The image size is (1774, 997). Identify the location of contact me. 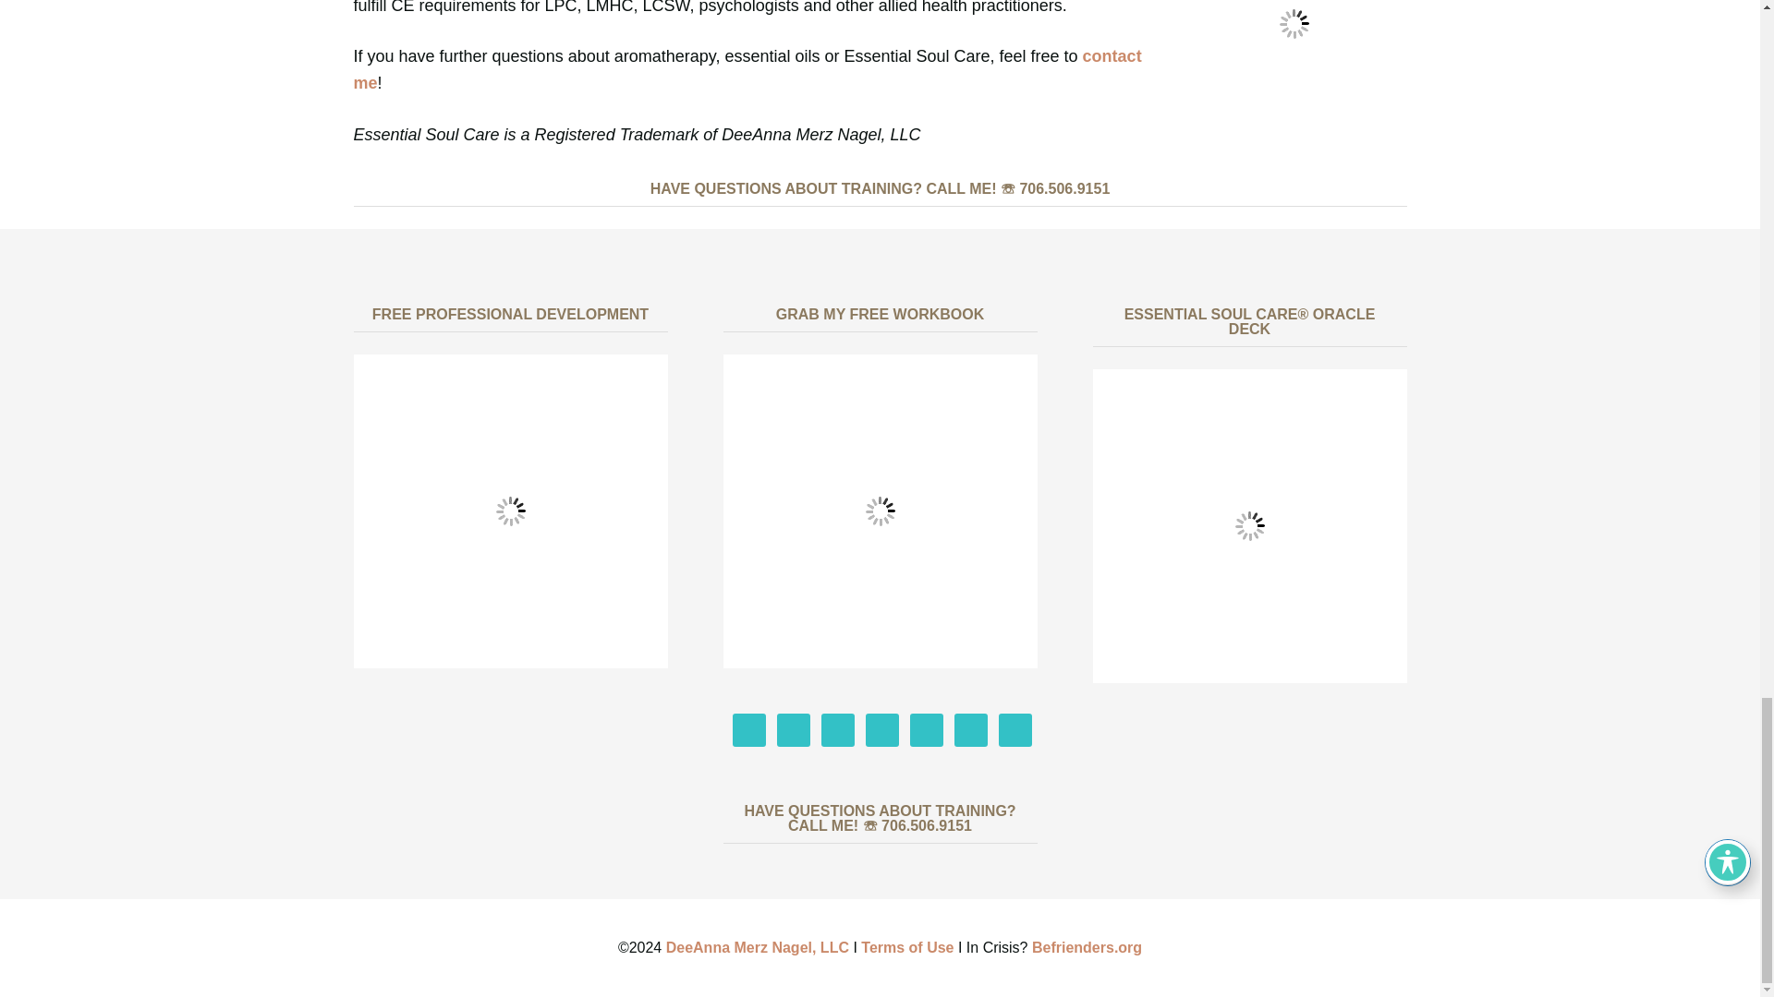
(747, 69).